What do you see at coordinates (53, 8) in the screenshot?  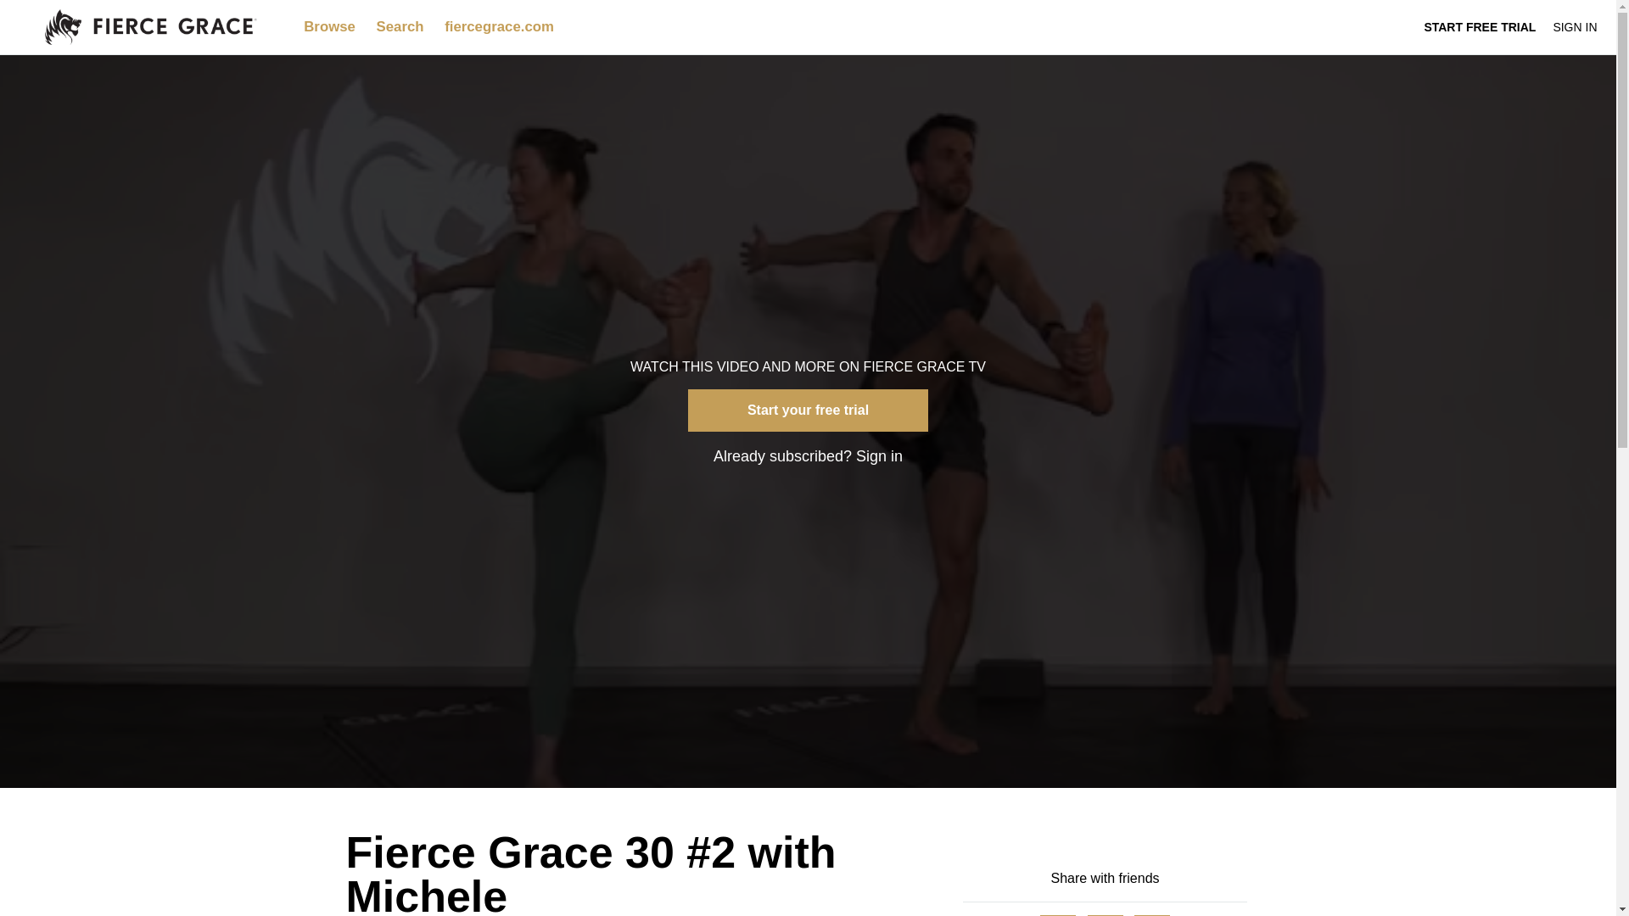 I see `Skip to main content` at bounding box center [53, 8].